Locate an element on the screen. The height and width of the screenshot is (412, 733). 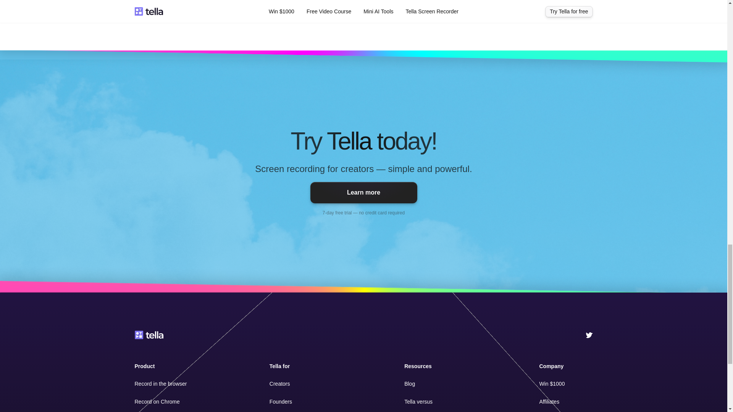
Creators is located at coordinates (280, 384).